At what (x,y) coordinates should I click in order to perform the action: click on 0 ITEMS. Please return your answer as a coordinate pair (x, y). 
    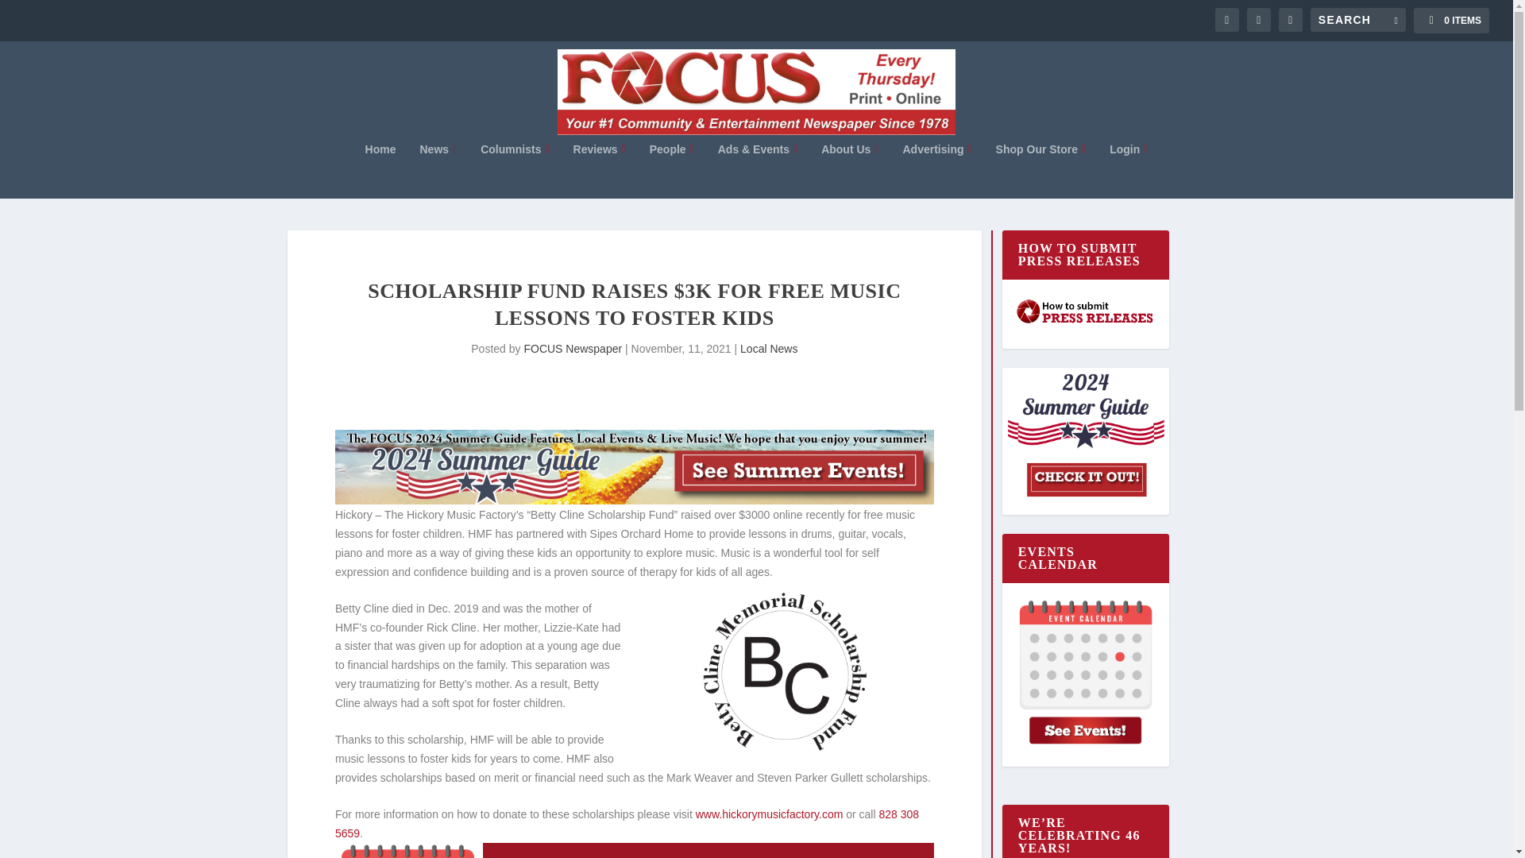
    Looking at the image, I should click on (1451, 21).